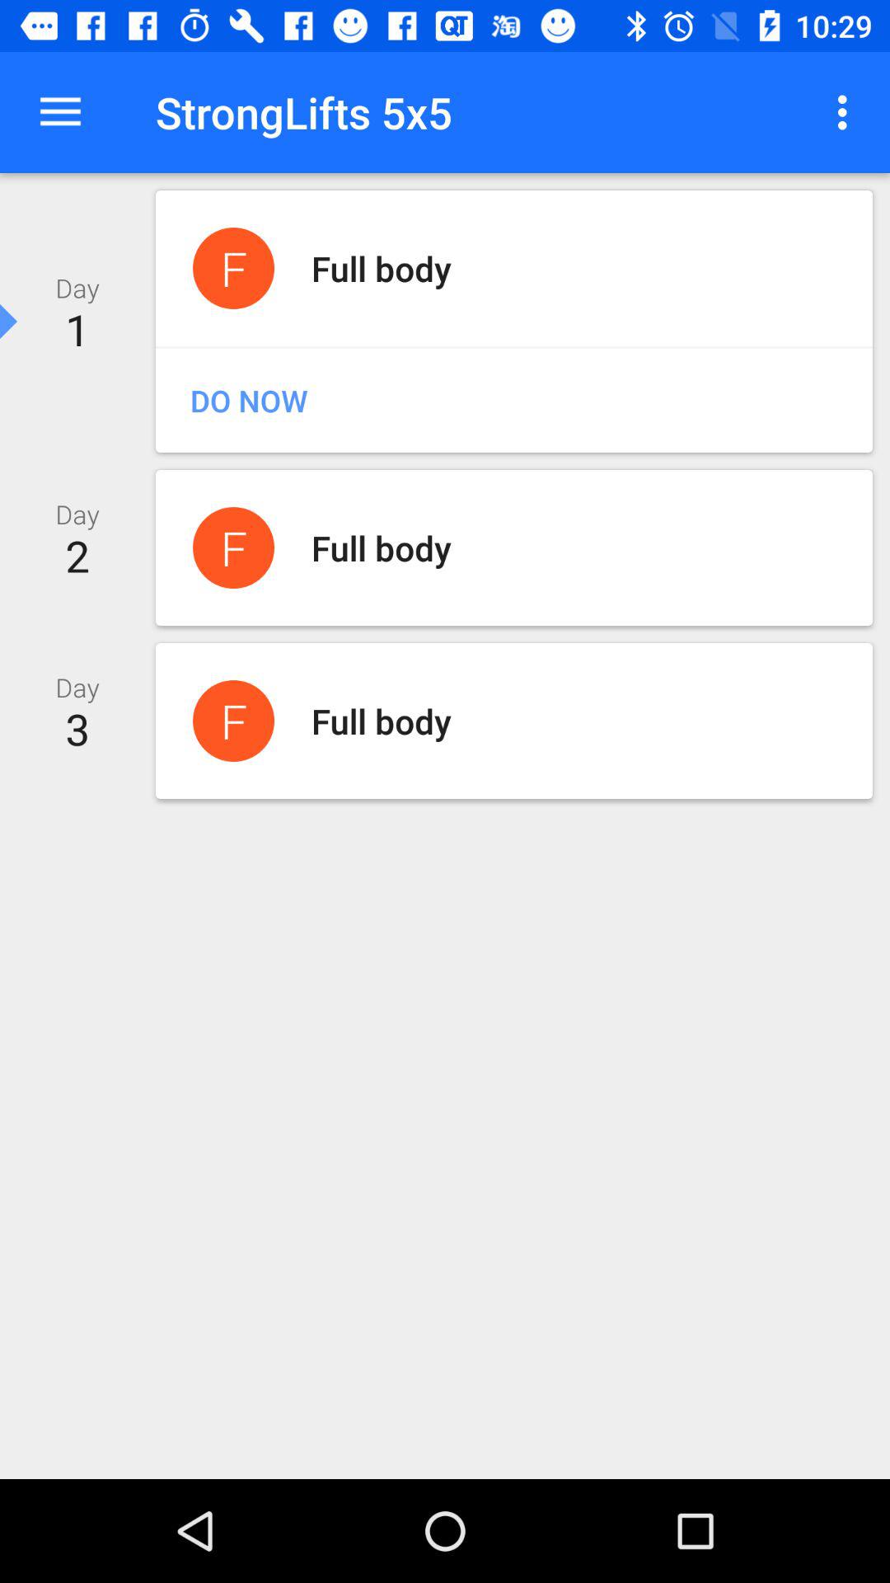 This screenshot has height=1583, width=890. I want to click on press the icon above the day
1 icon, so click(60, 112).